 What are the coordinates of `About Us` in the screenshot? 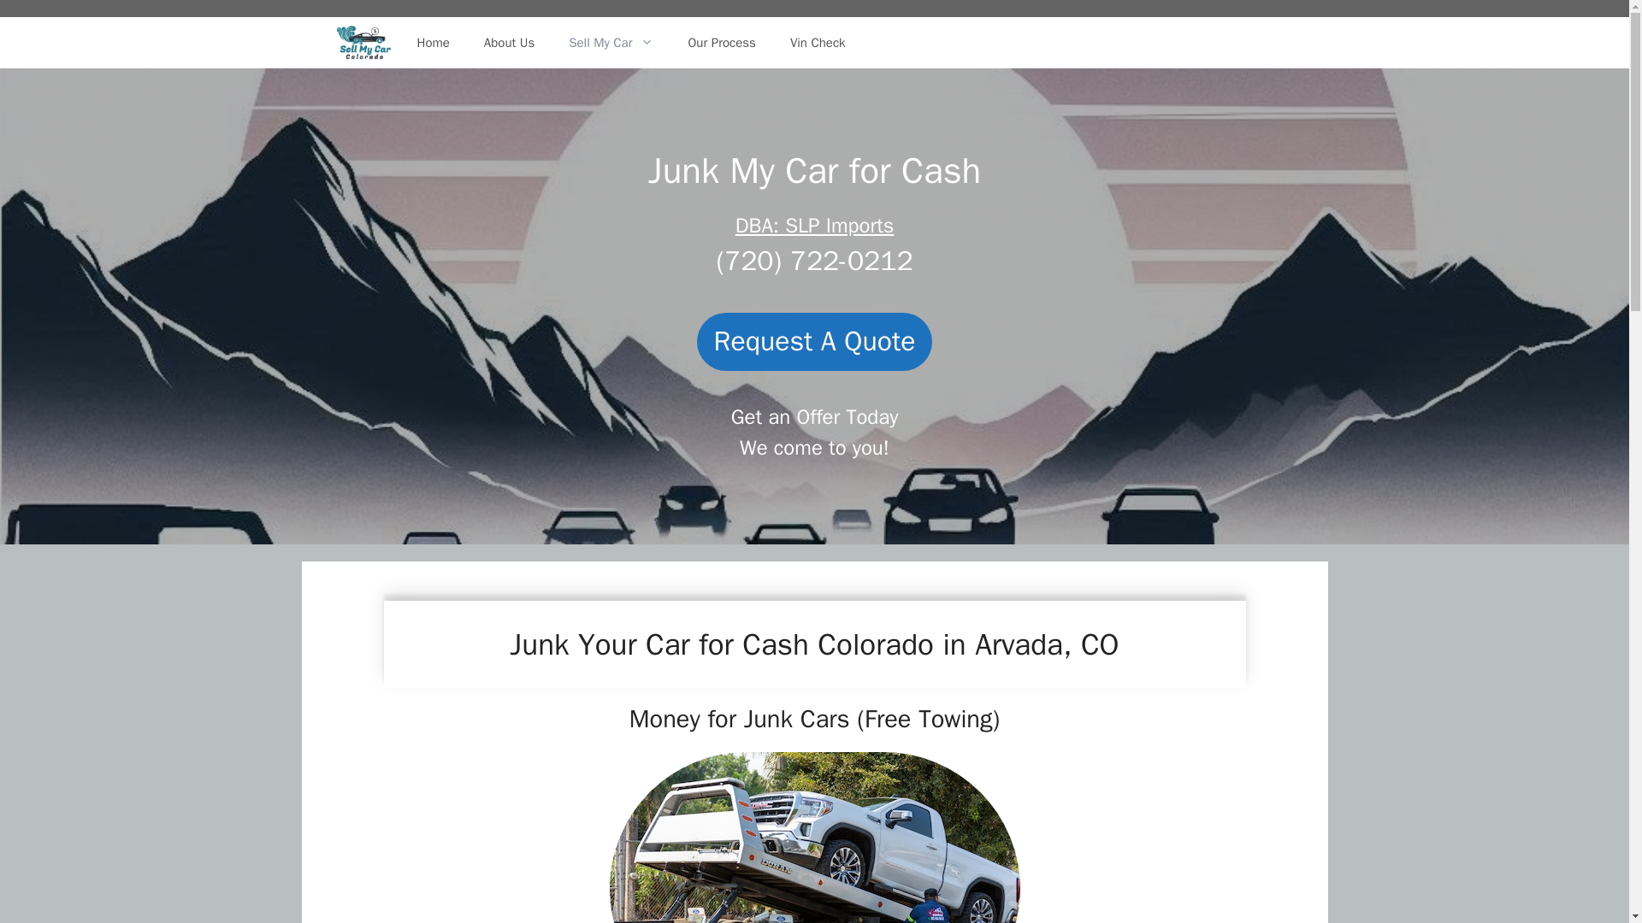 It's located at (509, 43).